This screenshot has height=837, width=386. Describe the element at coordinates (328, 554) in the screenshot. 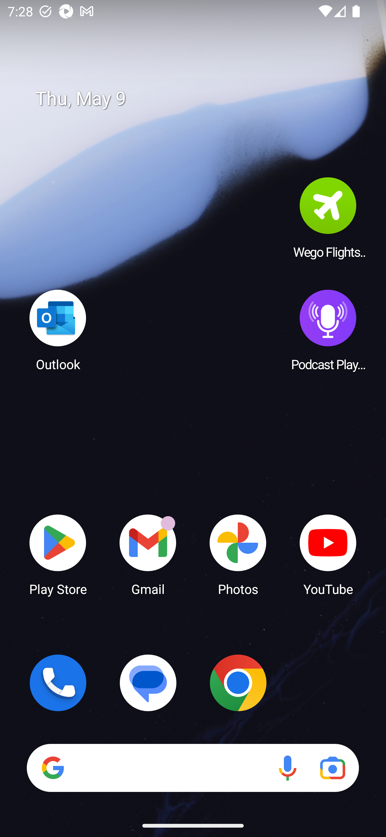

I see `YouTube` at that location.